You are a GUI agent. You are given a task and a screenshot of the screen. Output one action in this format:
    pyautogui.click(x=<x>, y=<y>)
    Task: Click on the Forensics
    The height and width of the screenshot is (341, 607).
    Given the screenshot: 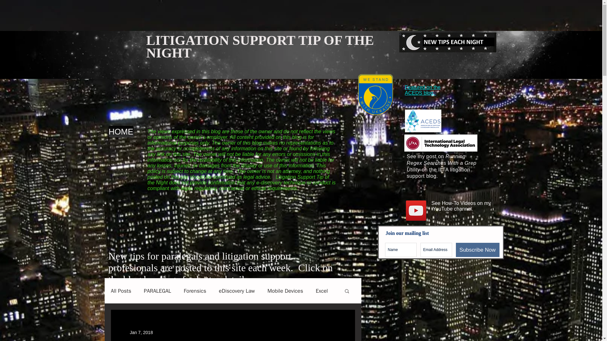 What is the action you would take?
    pyautogui.click(x=195, y=291)
    